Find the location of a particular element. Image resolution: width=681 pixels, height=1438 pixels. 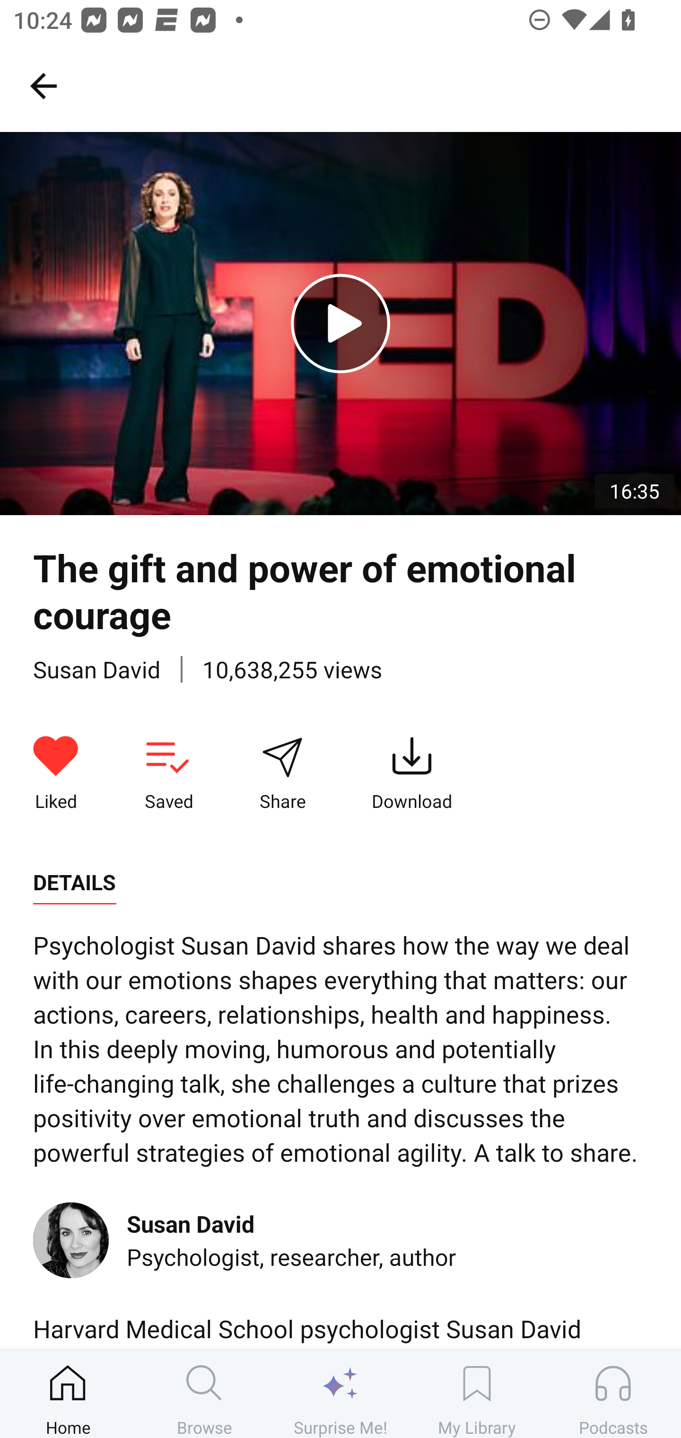

Podcasts is located at coordinates (613, 1394).